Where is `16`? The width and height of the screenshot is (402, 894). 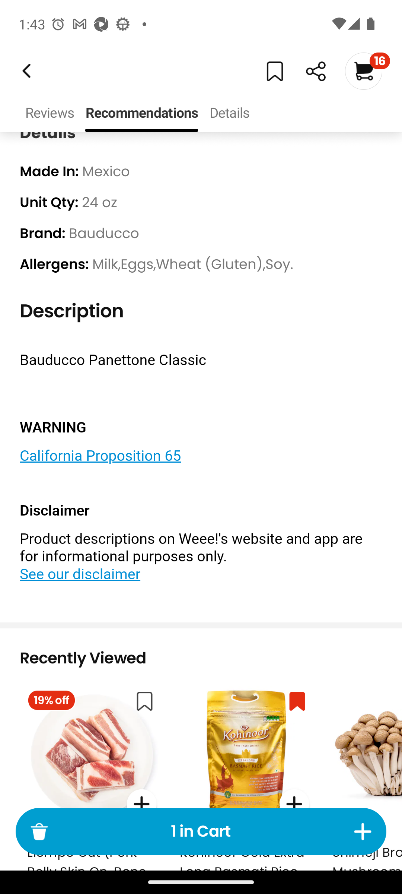
16 is located at coordinates (367, 71).